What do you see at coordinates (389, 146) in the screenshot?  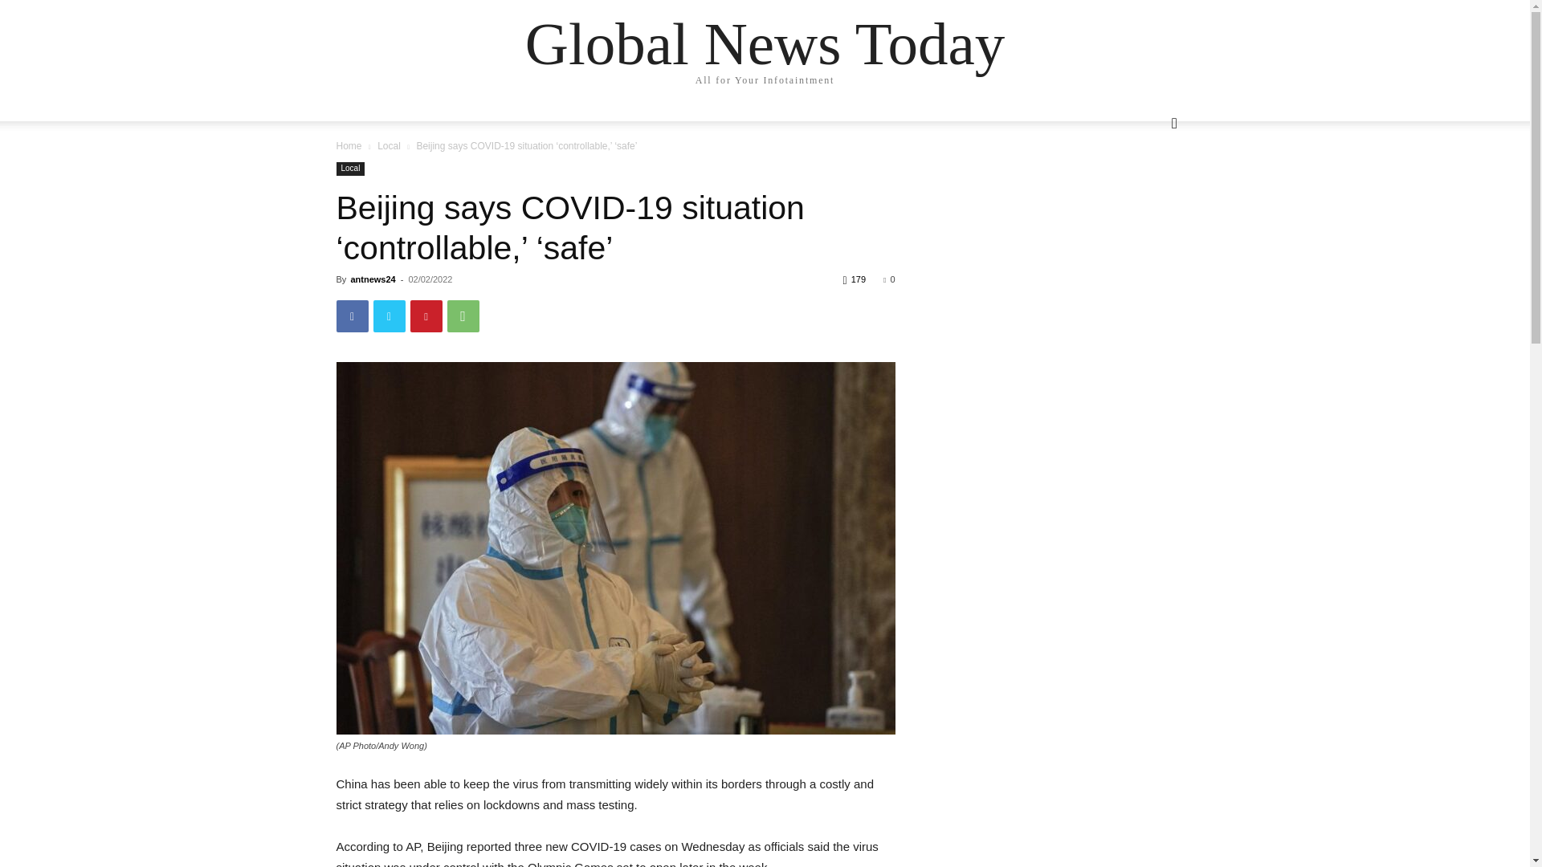 I see `Local` at bounding box center [389, 146].